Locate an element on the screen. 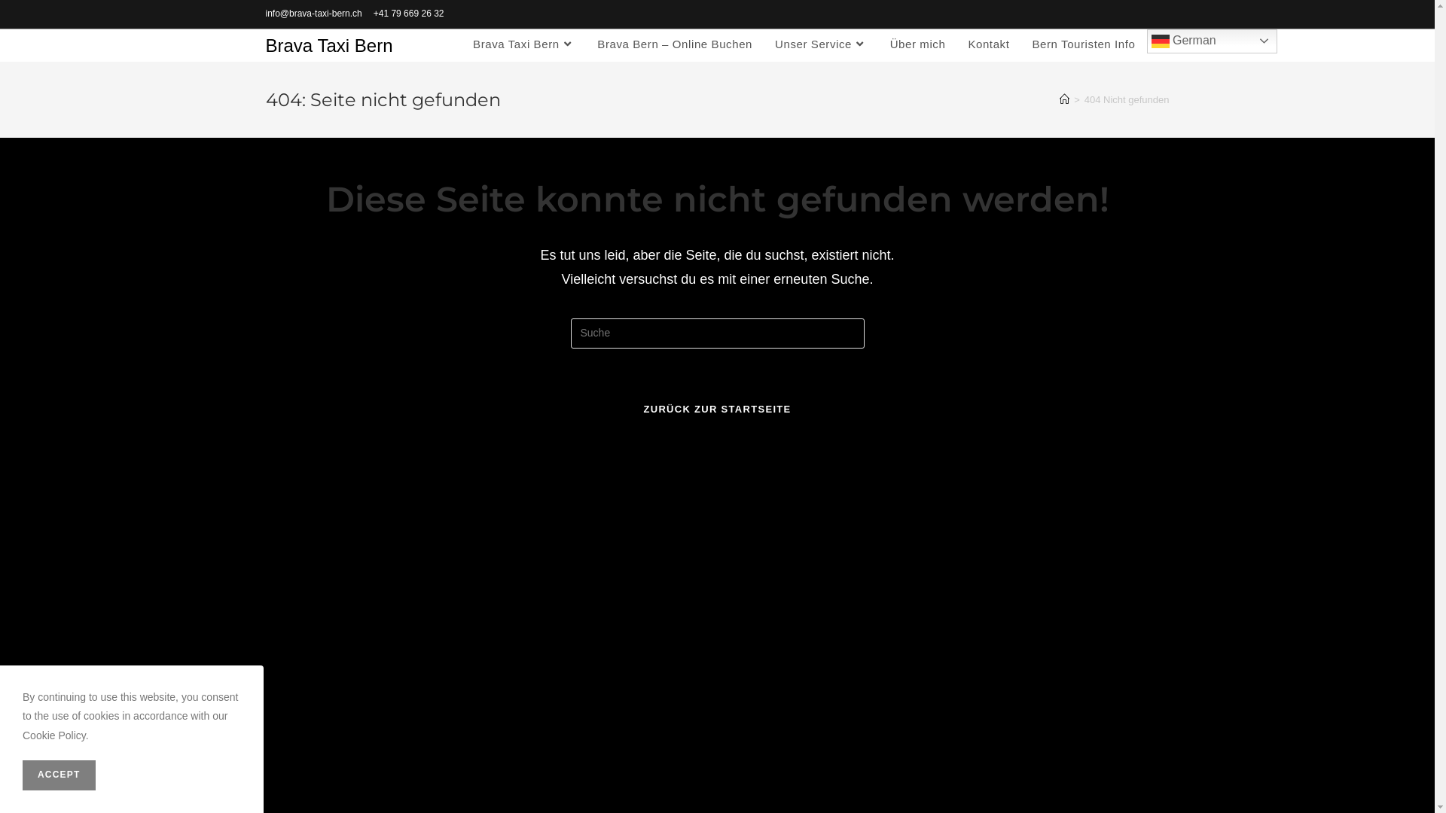  Bern Touristen Info is located at coordinates (1083, 44).